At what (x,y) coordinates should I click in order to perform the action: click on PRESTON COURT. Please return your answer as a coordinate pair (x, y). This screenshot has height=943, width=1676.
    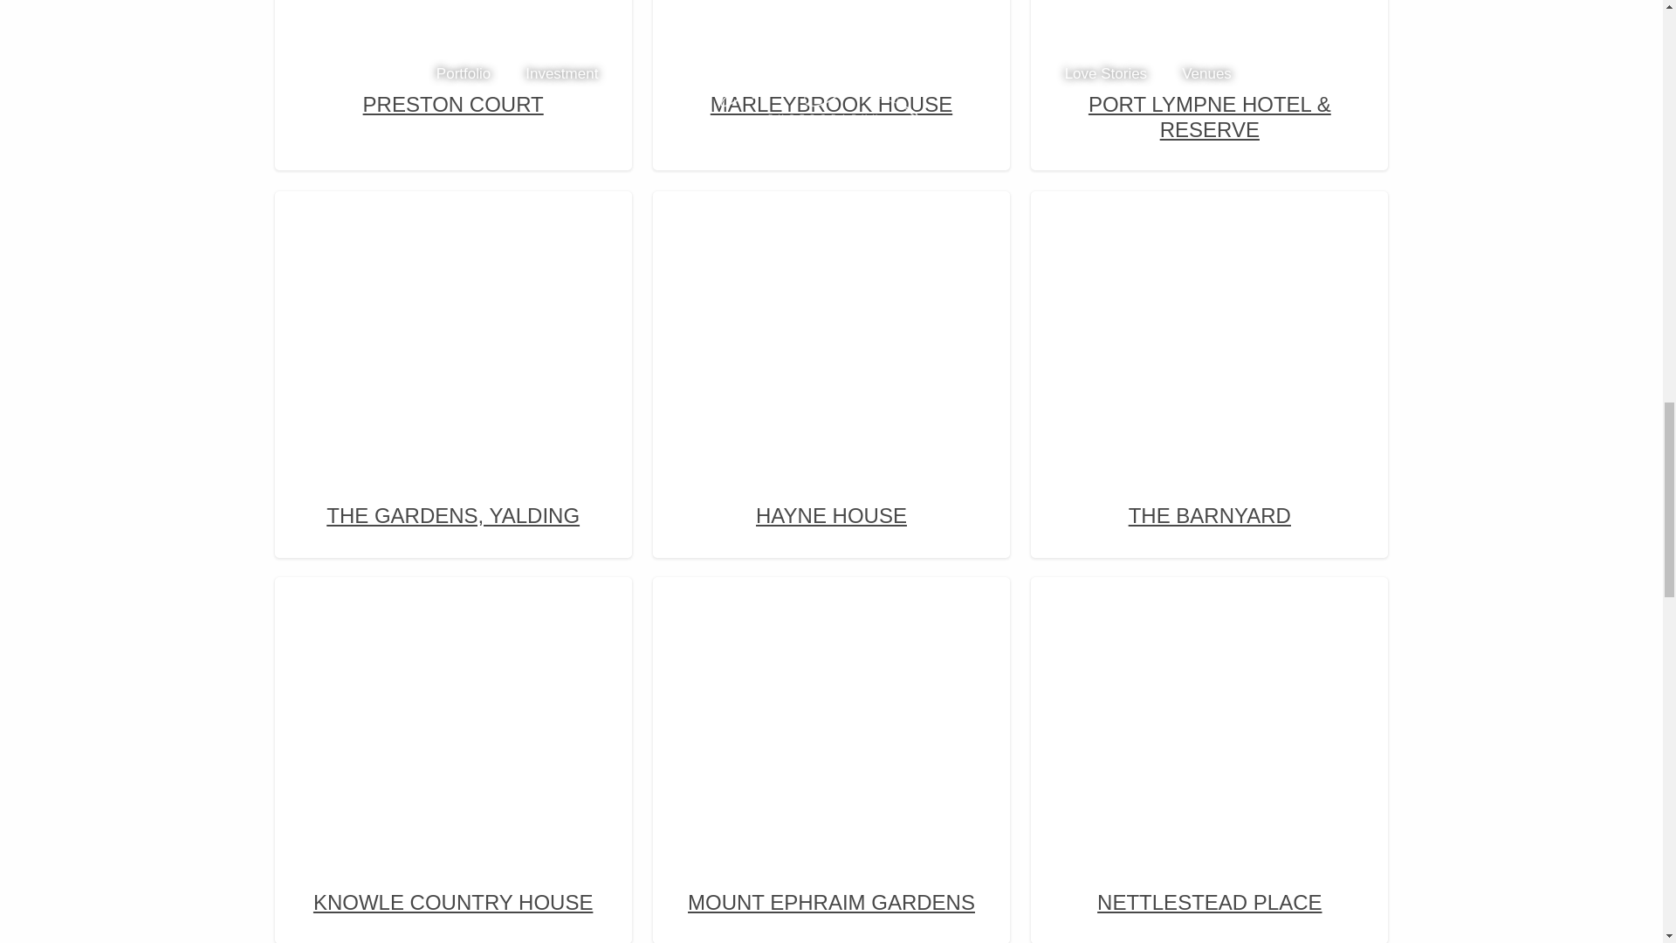
    Looking at the image, I should click on (453, 67).